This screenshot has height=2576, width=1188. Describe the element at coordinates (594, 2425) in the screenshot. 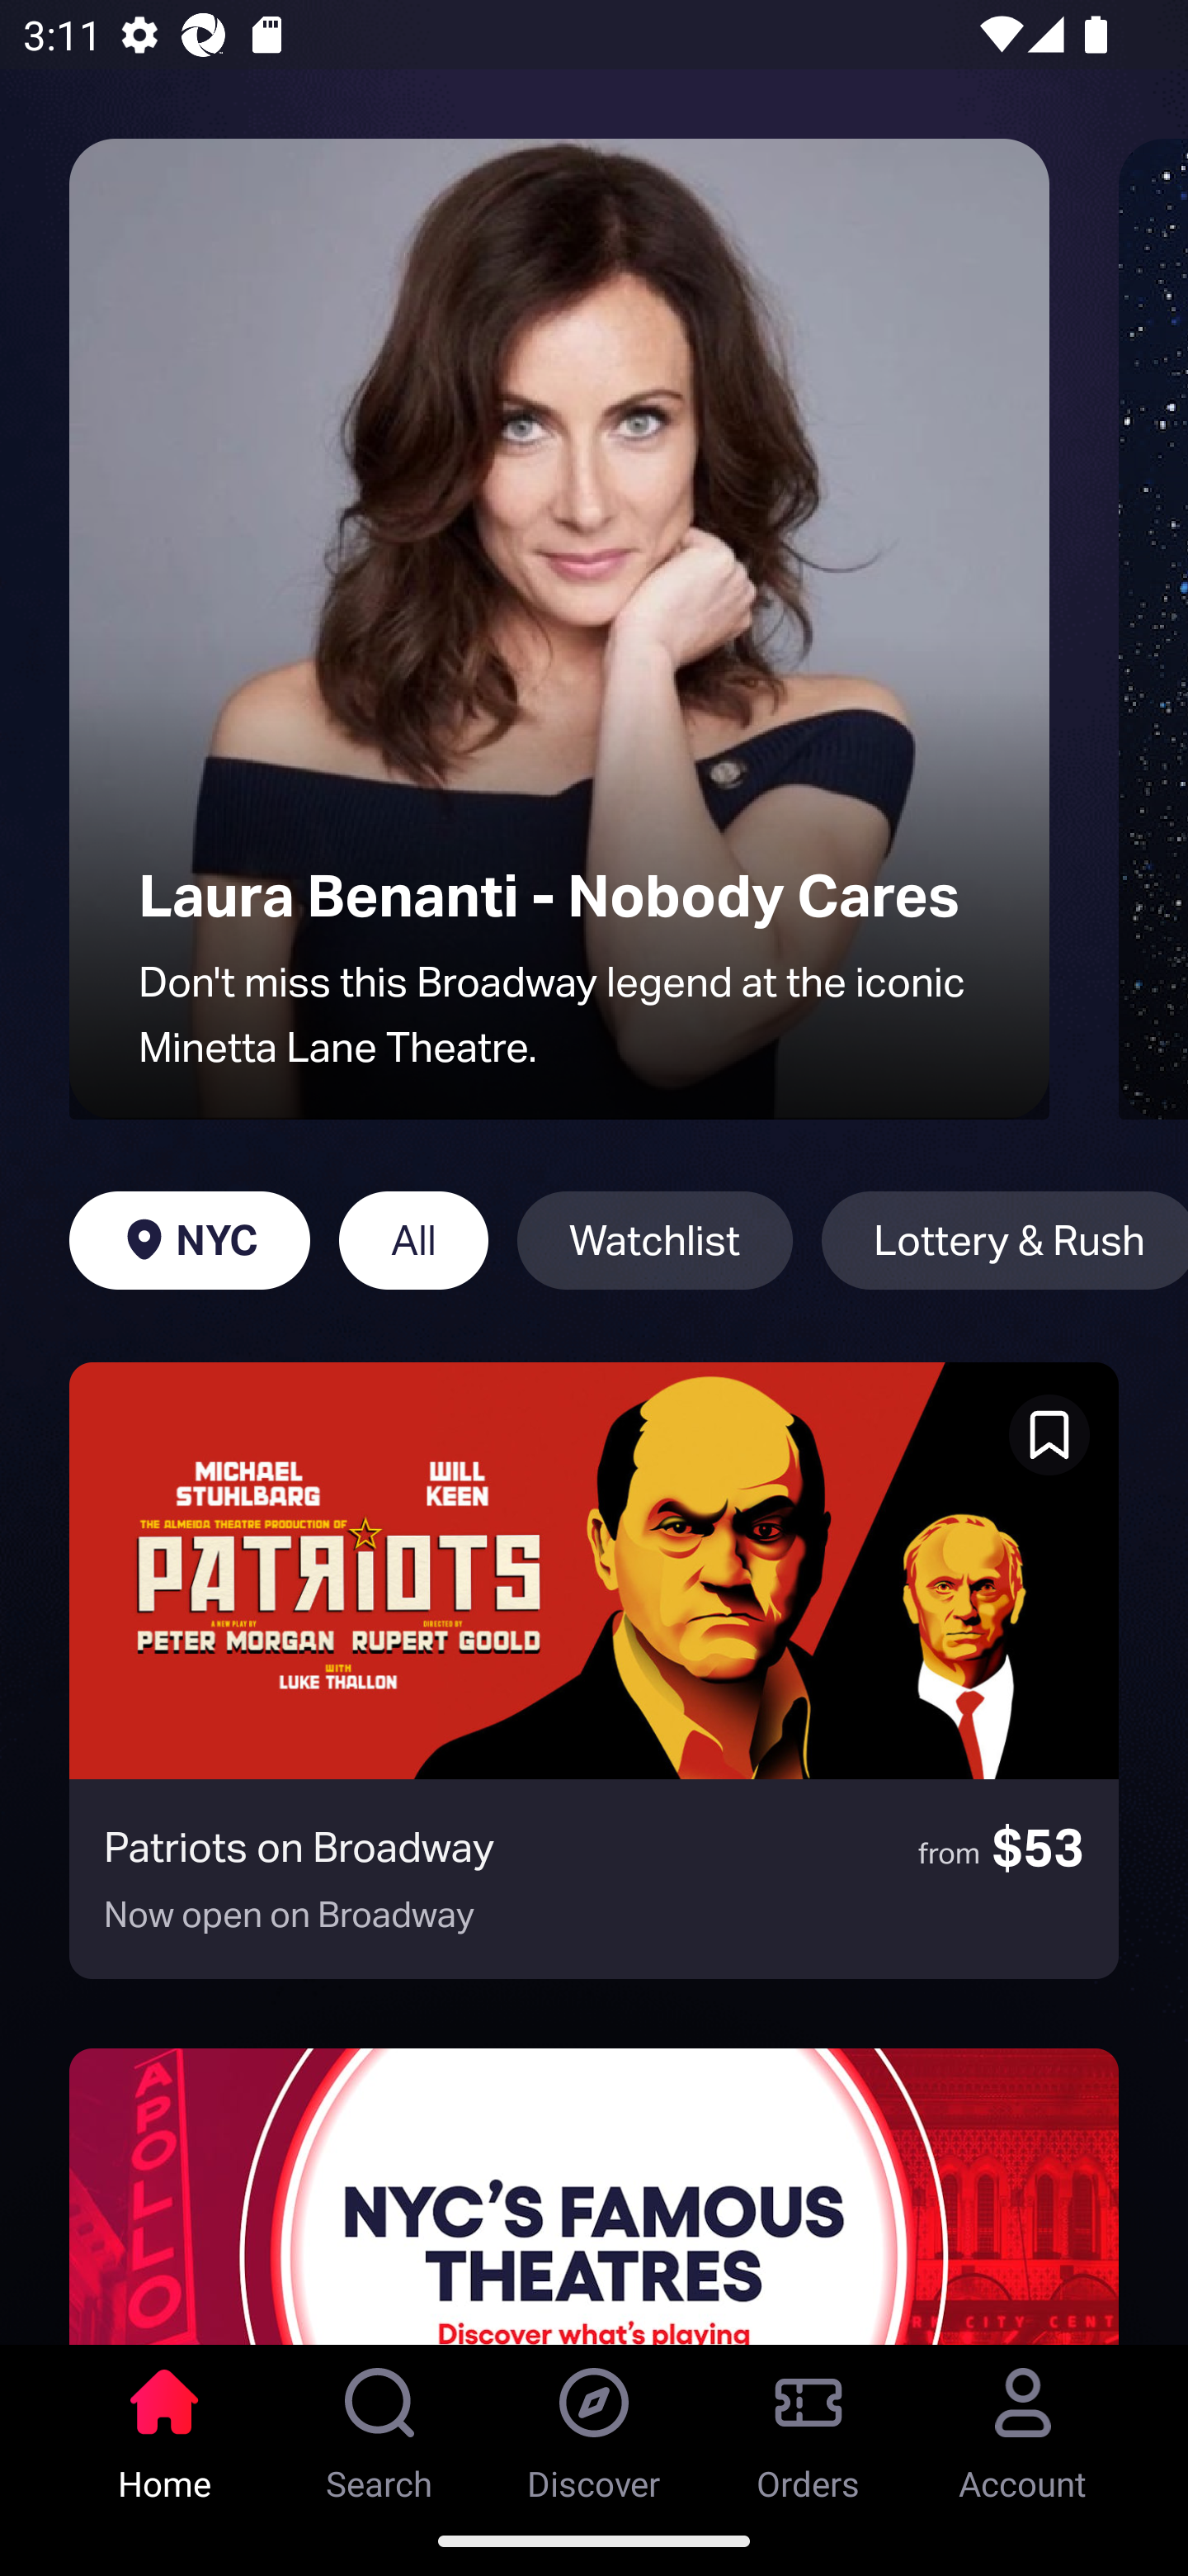

I see `Discover` at that location.